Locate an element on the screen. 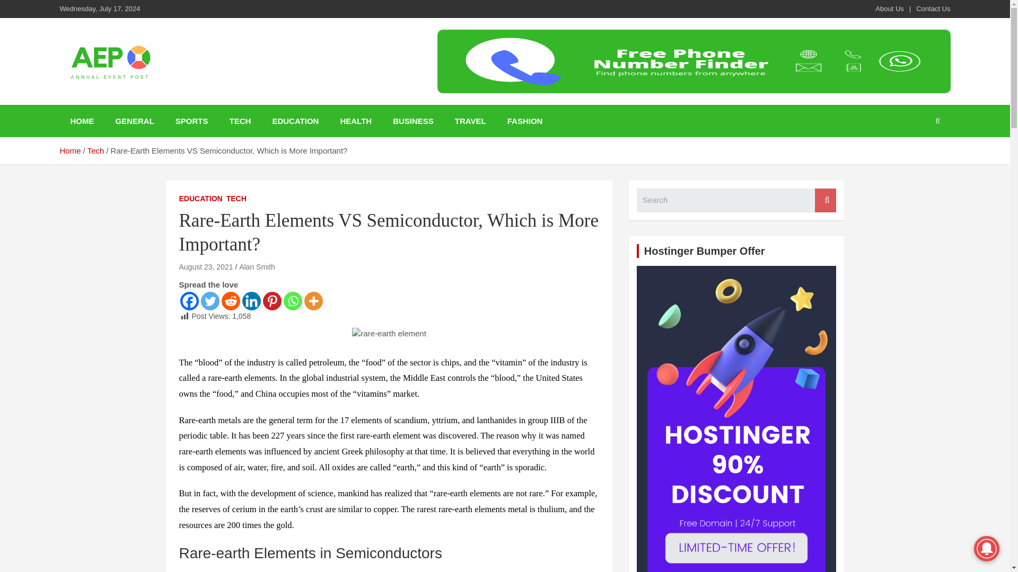 The height and width of the screenshot is (572, 1018). SPORTS is located at coordinates (192, 121).